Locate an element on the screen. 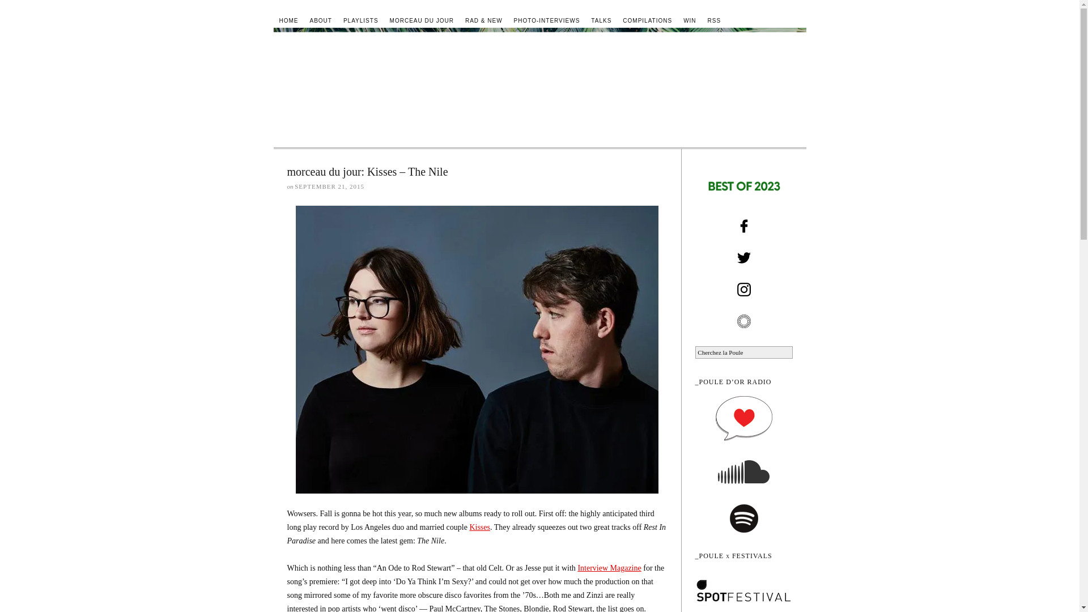 This screenshot has height=612, width=1088. Interview Magazine is located at coordinates (609, 568).